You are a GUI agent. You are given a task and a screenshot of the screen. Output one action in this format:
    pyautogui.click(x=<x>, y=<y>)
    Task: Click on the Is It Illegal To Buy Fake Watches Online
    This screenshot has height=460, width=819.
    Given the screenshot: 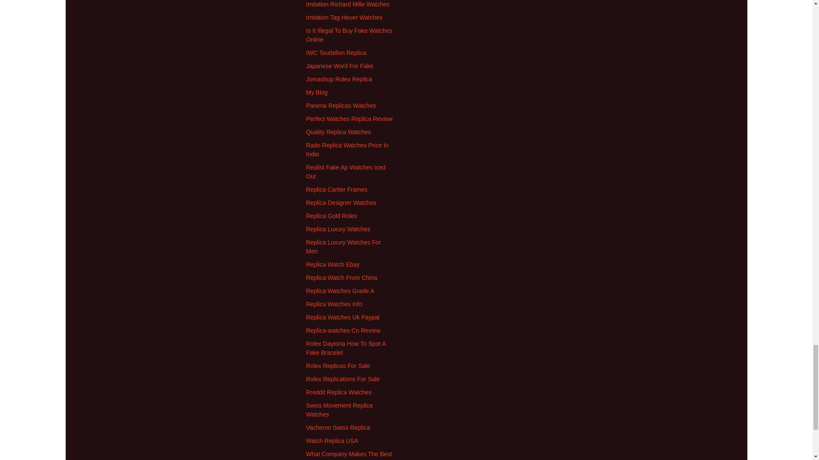 What is the action you would take?
    pyautogui.click(x=349, y=35)
    